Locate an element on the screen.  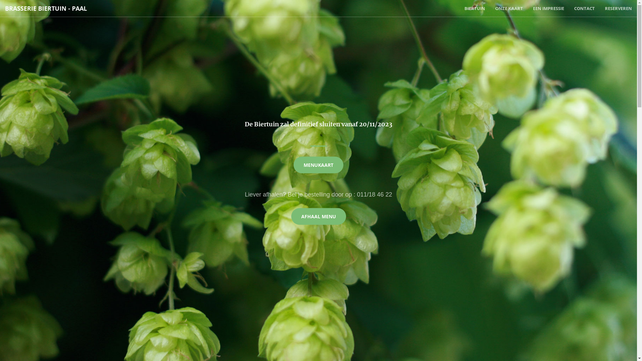
EEN IMPRESSIE is located at coordinates (548, 8).